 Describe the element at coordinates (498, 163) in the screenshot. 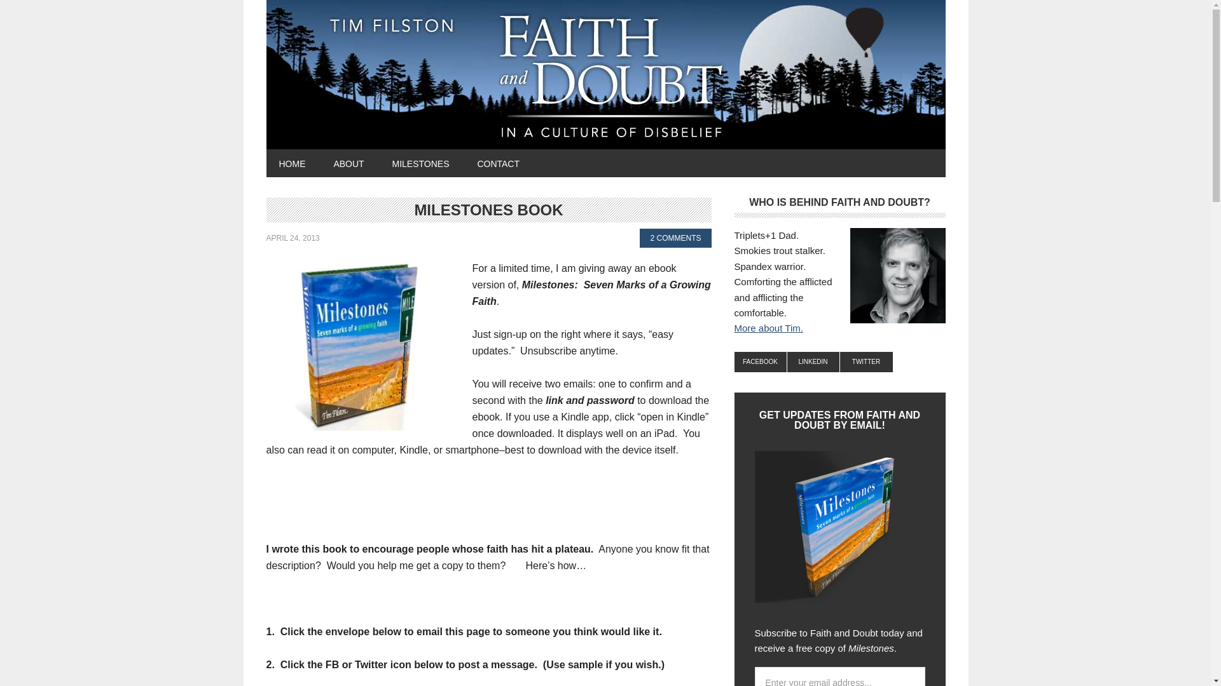

I see `CONTACT` at that location.